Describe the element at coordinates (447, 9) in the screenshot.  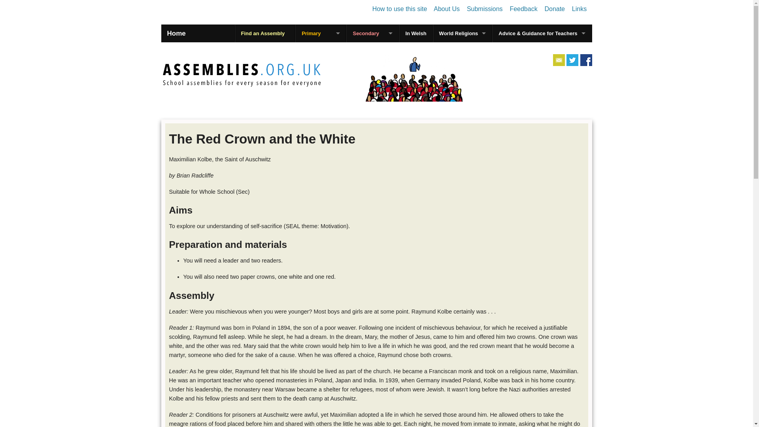
I see `About Us` at that location.